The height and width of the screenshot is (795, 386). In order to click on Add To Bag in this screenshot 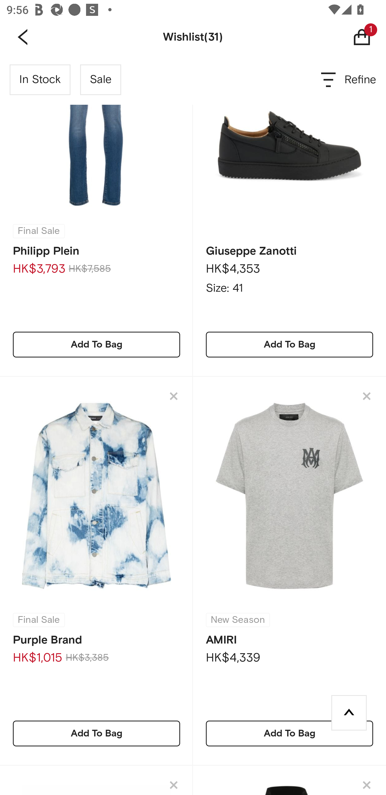, I will do `click(96, 733)`.